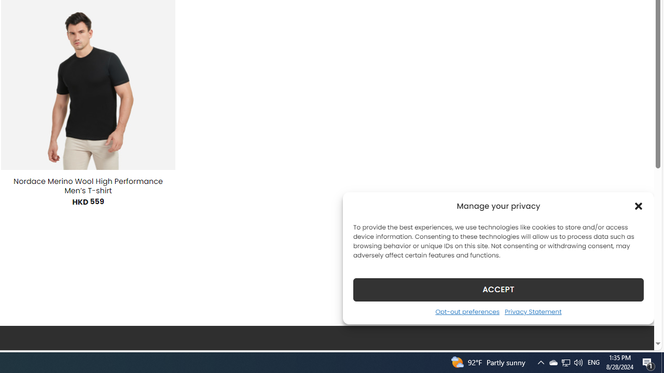  What do you see at coordinates (633, 336) in the screenshot?
I see `Go to top` at bounding box center [633, 336].